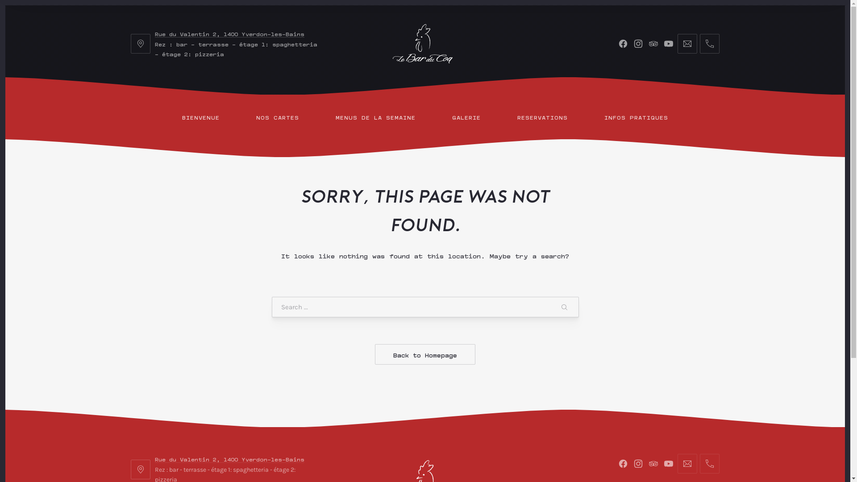 This screenshot has height=482, width=857. Describe the element at coordinates (278, 117) in the screenshot. I see `NOS CARTES` at that location.